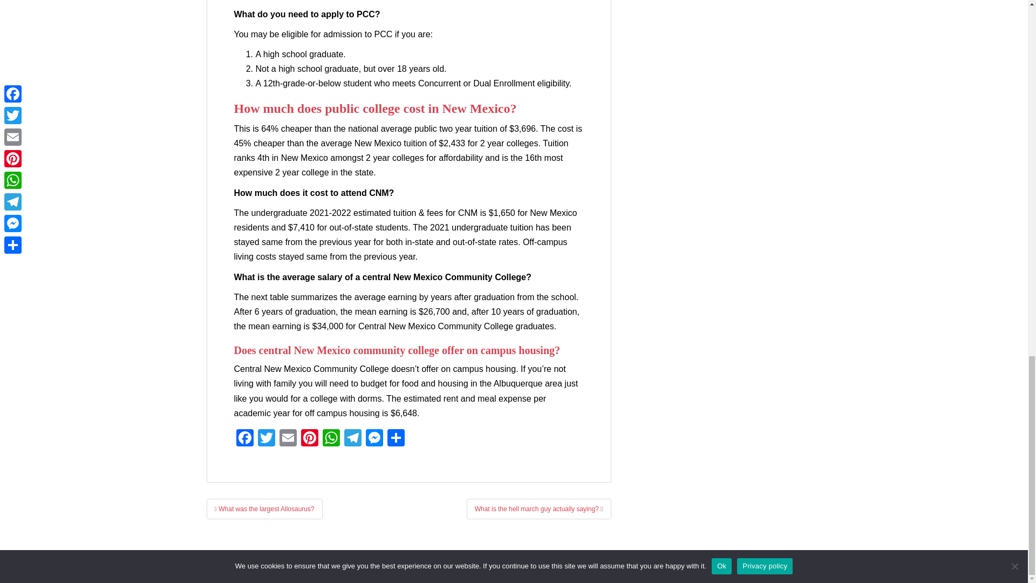 This screenshot has width=1036, height=583. I want to click on What was the largest Allosaurus?, so click(264, 509).